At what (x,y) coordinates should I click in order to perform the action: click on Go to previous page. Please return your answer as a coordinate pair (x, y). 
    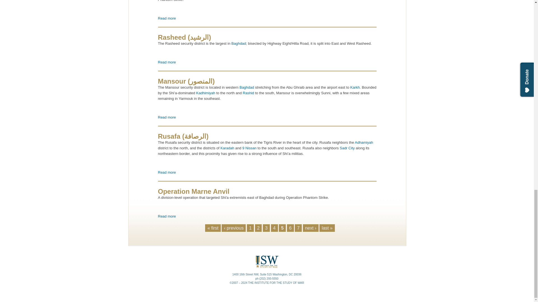
    Looking at the image, I should click on (248, 93).